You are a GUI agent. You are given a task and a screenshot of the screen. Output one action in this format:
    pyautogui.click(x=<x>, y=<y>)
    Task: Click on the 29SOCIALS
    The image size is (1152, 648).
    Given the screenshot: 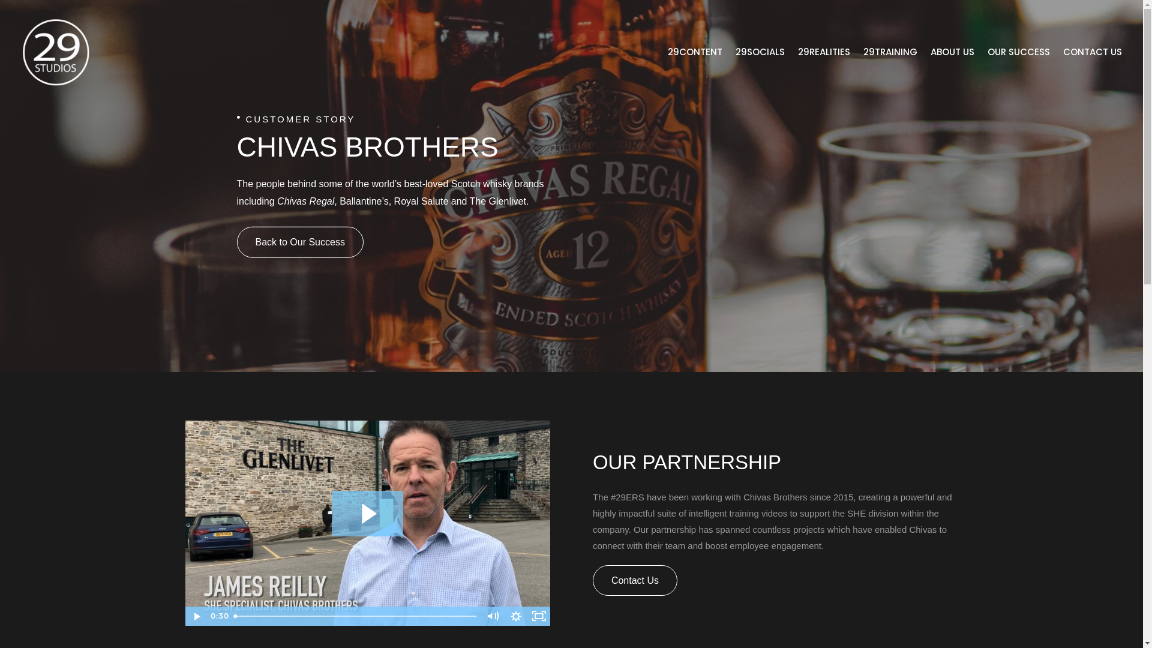 What is the action you would take?
    pyautogui.click(x=760, y=53)
    